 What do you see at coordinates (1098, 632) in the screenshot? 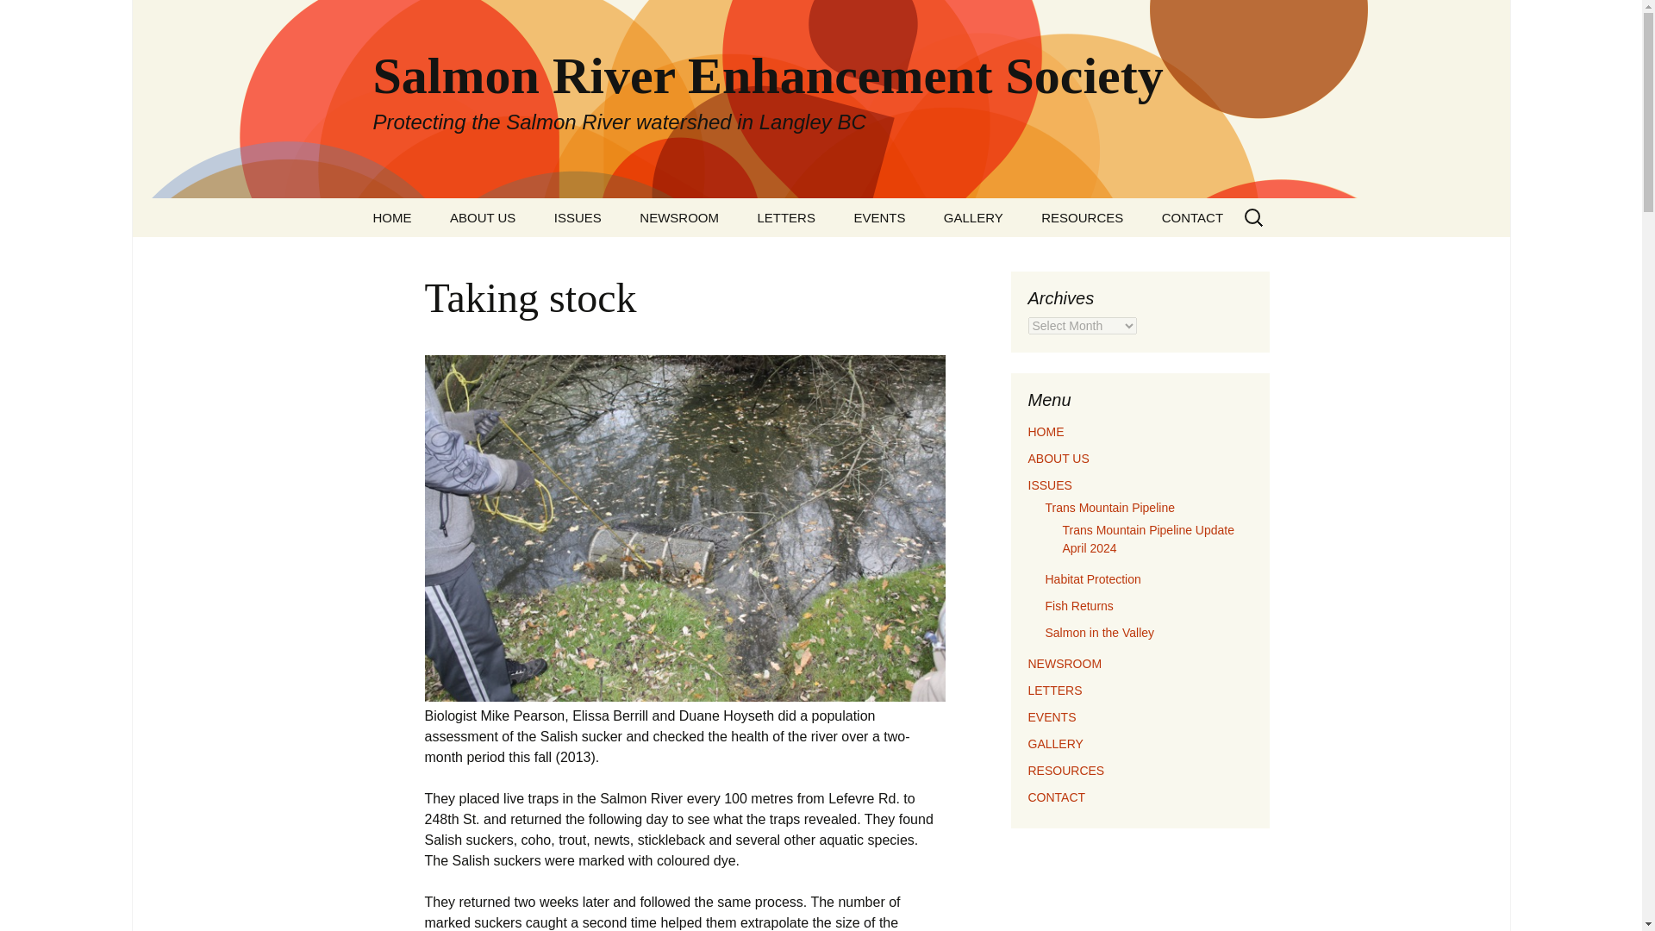
I see `Salmon in the Valley` at bounding box center [1098, 632].